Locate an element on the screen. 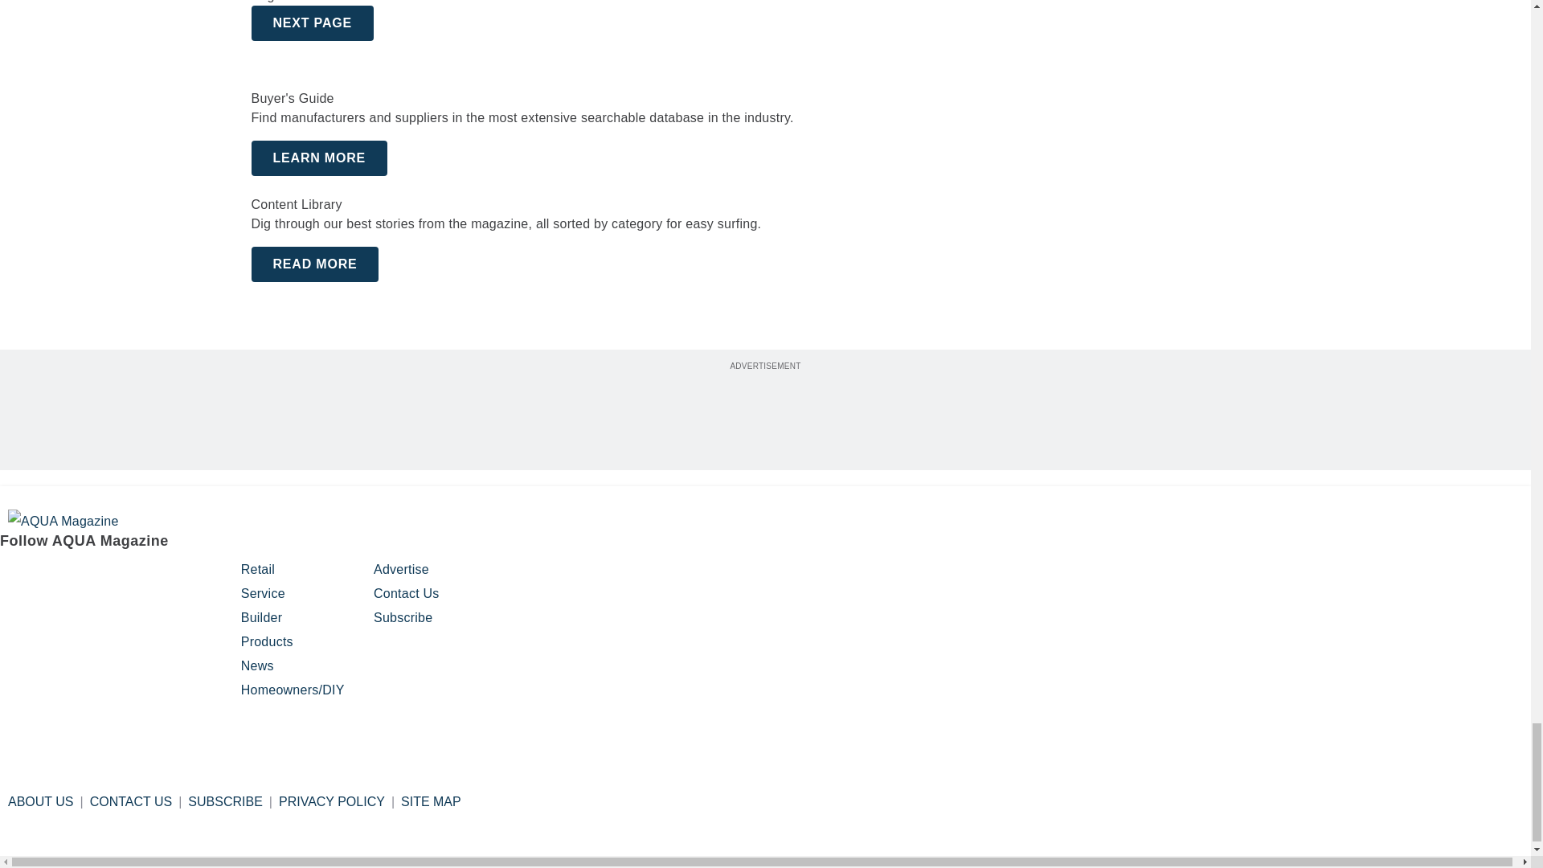 The height and width of the screenshot is (868, 1543). Pinterest icon is located at coordinates (96, 576).